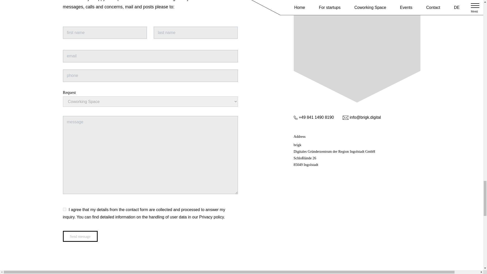 The height and width of the screenshot is (274, 487). What do you see at coordinates (80, 236) in the screenshot?
I see `Send message` at bounding box center [80, 236].